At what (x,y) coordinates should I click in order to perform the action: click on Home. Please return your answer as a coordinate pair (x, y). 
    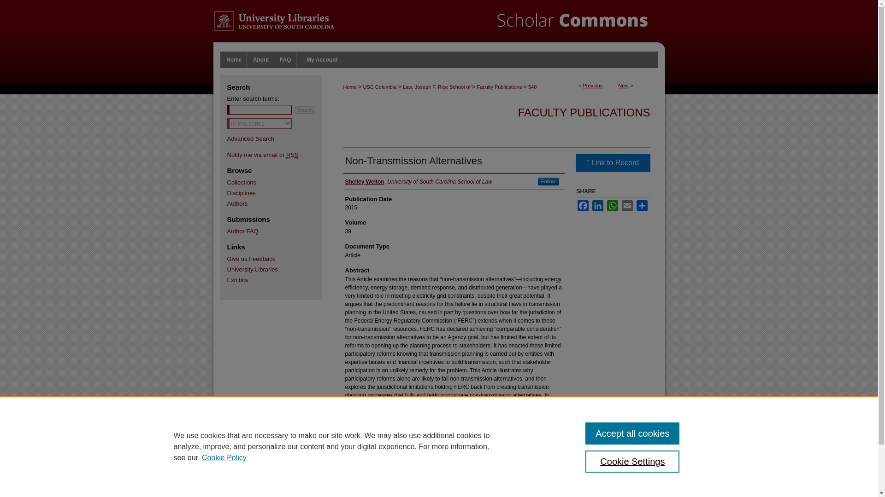
    Looking at the image, I should click on (234, 60).